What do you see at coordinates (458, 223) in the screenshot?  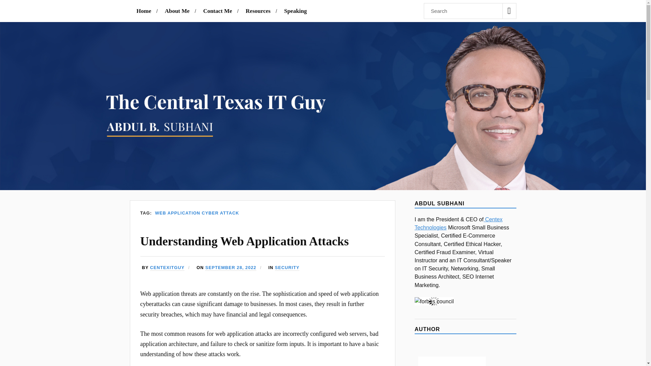 I see `Centex Technologies` at bounding box center [458, 223].